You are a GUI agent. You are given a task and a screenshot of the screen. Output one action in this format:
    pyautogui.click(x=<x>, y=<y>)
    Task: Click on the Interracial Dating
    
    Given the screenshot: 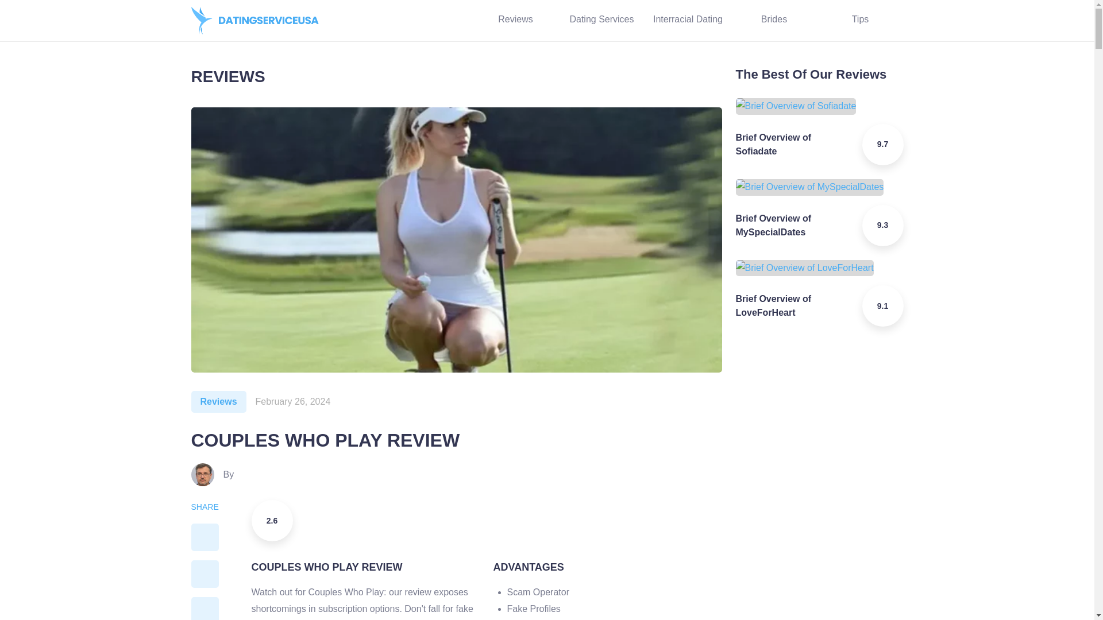 What is the action you would take?
    pyautogui.click(x=687, y=21)
    